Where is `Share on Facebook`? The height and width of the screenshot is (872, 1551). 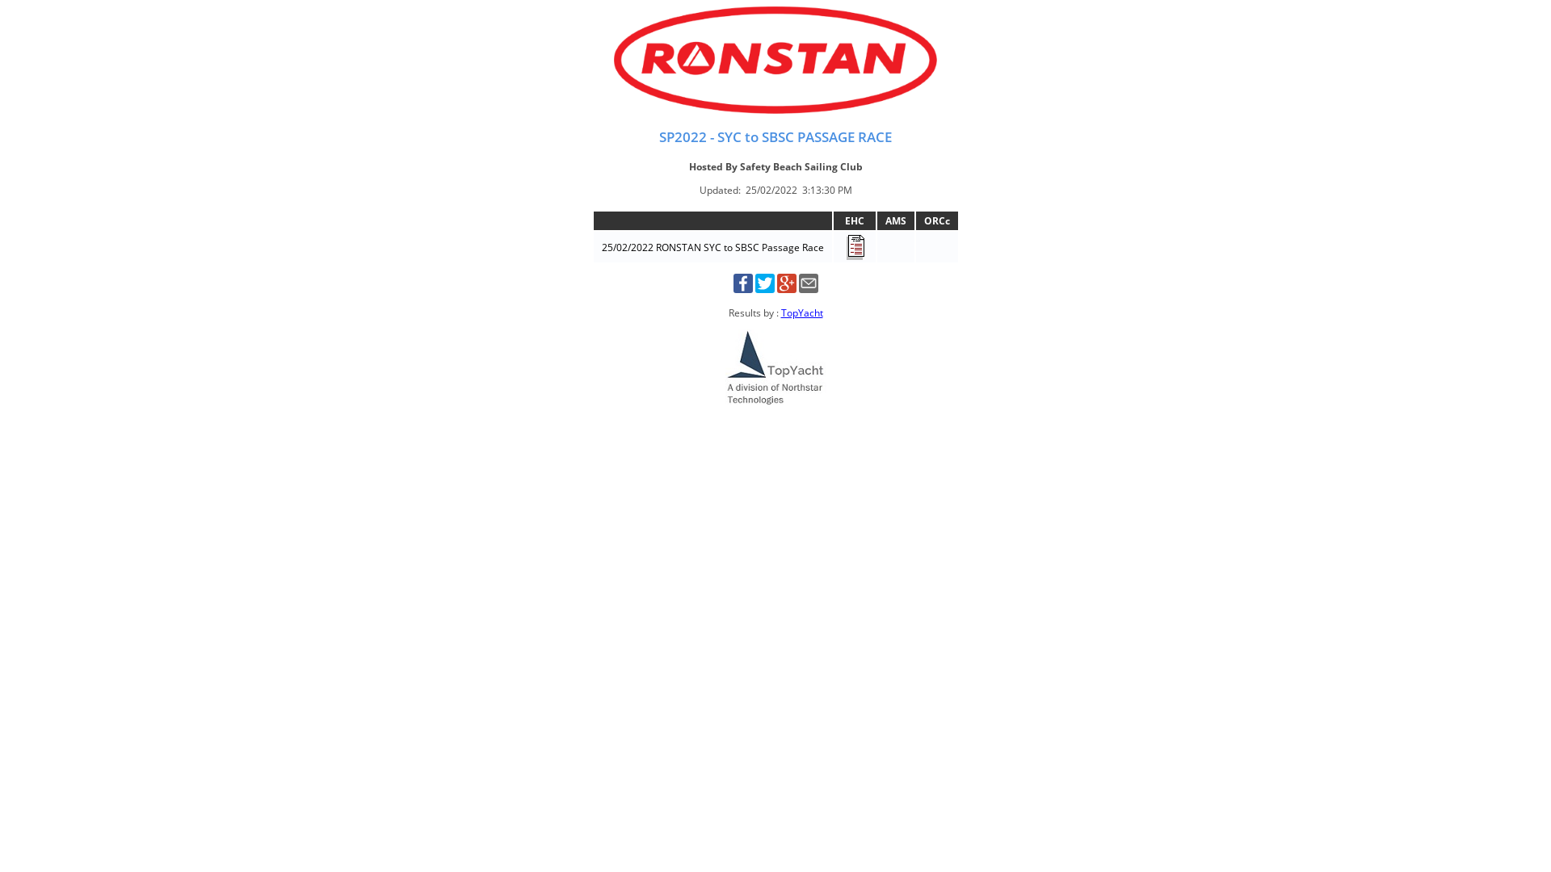
Share on Facebook is located at coordinates (743, 289).